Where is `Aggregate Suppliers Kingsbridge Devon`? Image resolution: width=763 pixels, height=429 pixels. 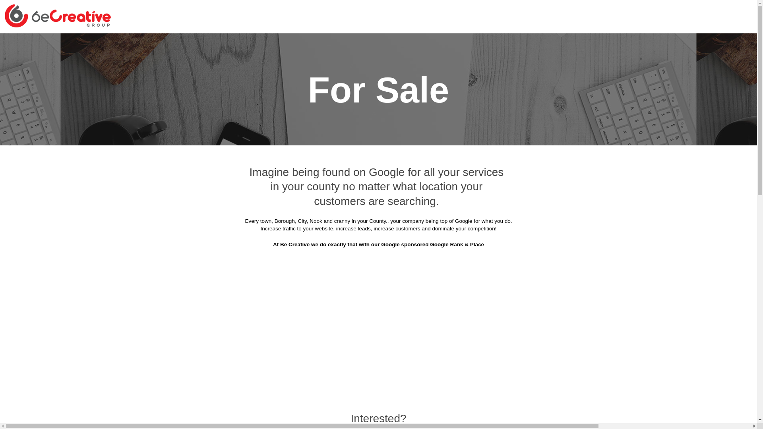
Aggregate Suppliers Kingsbridge Devon is located at coordinates (563, 201).